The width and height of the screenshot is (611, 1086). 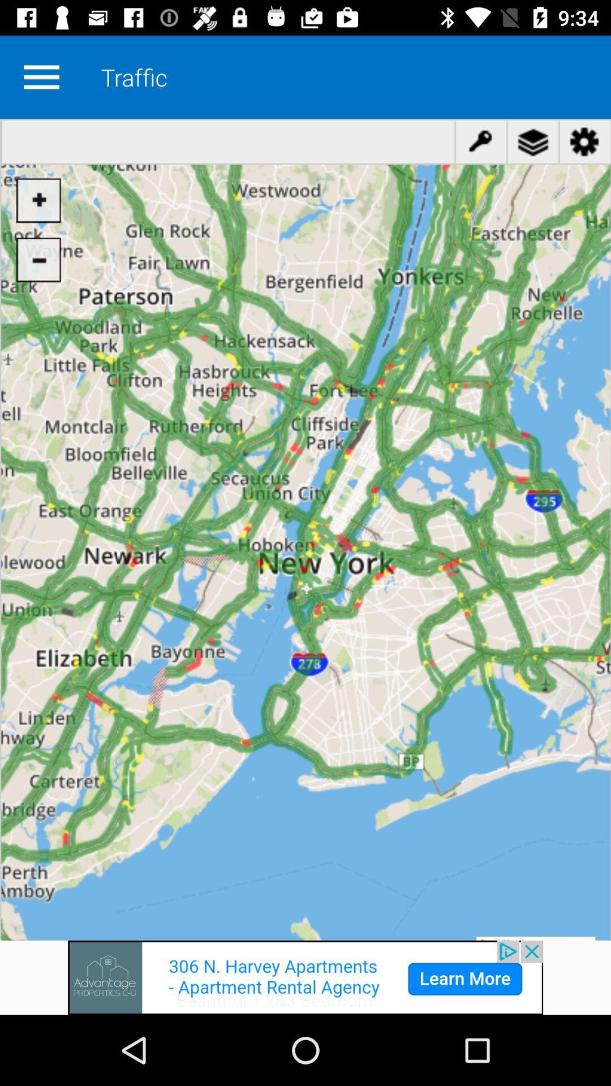 I want to click on click the menu button, so click(x=41, y=77).